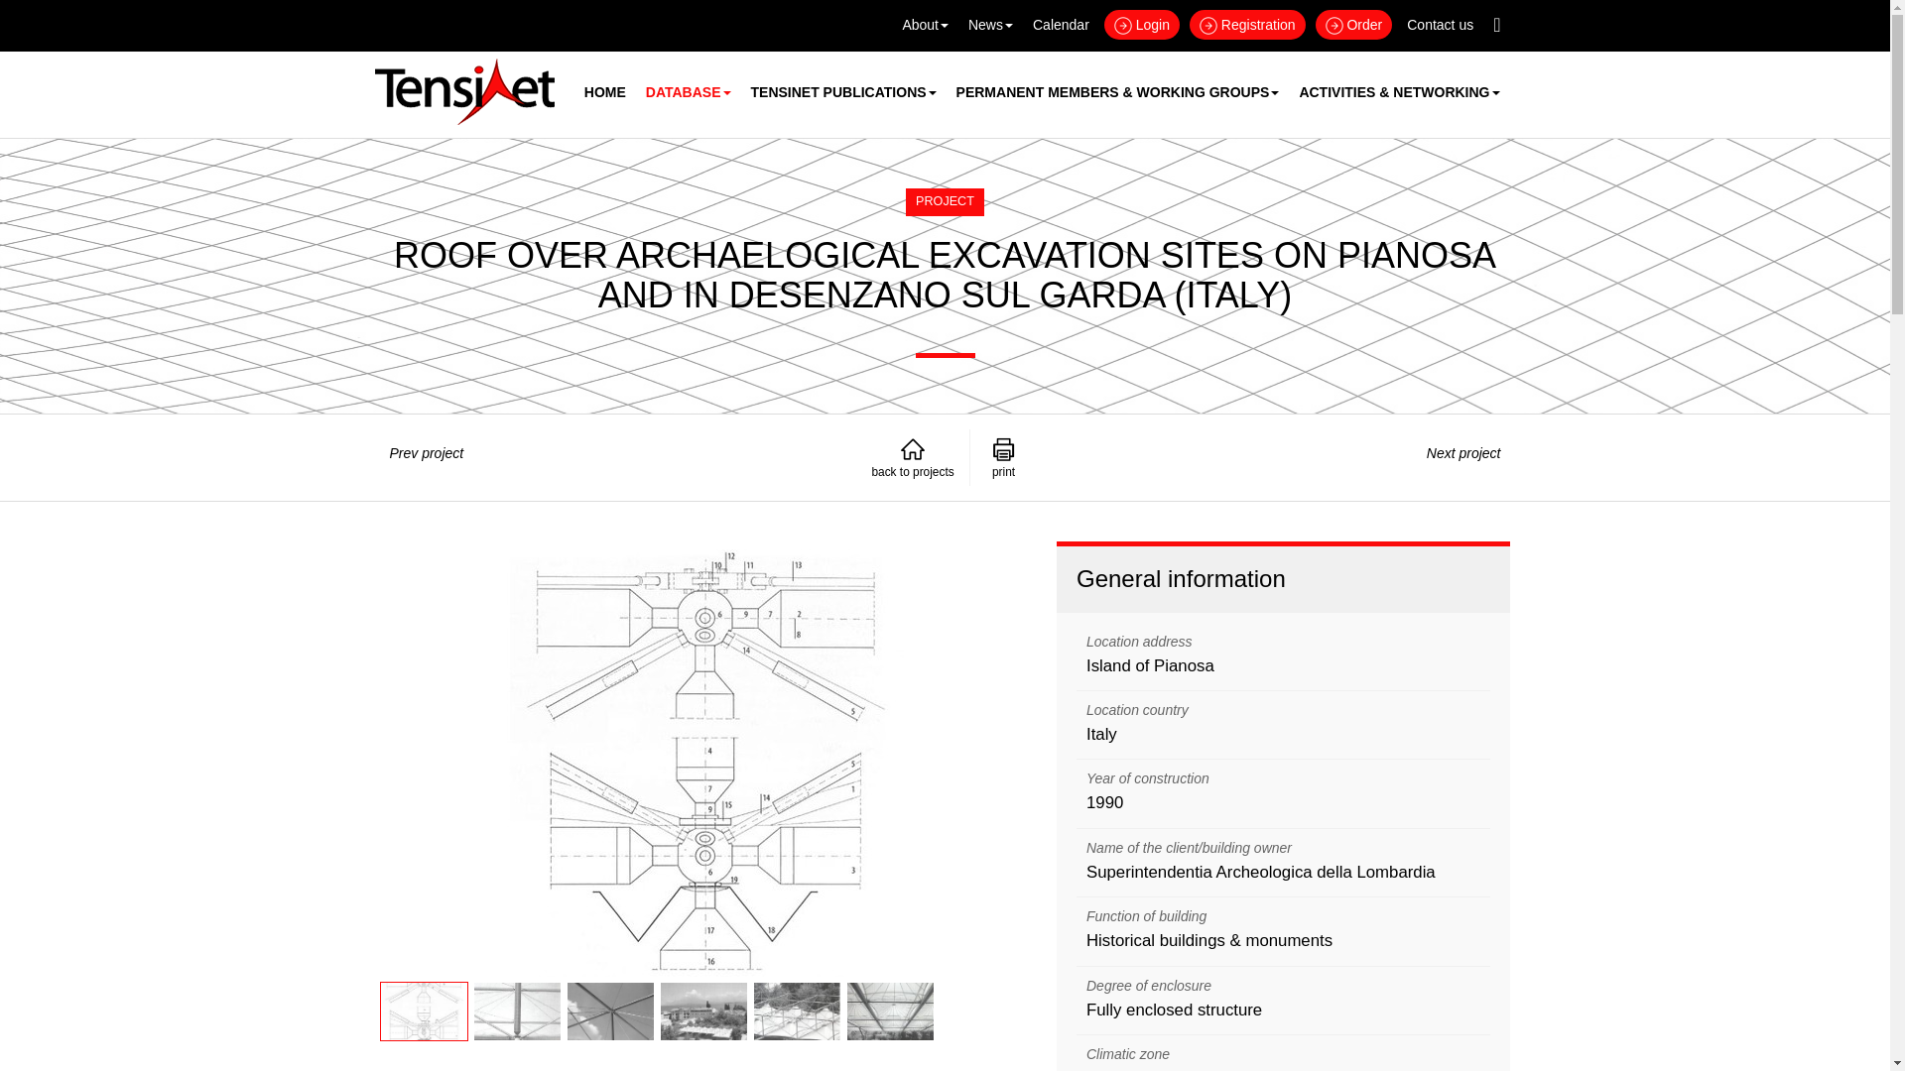 The width and height of the screenshot is (1905, 1071). What do you see at coordinates (842, 91) in the screenshot?
I see `TENSINET PUBLICATIONS` at bounding box center [842, 91].